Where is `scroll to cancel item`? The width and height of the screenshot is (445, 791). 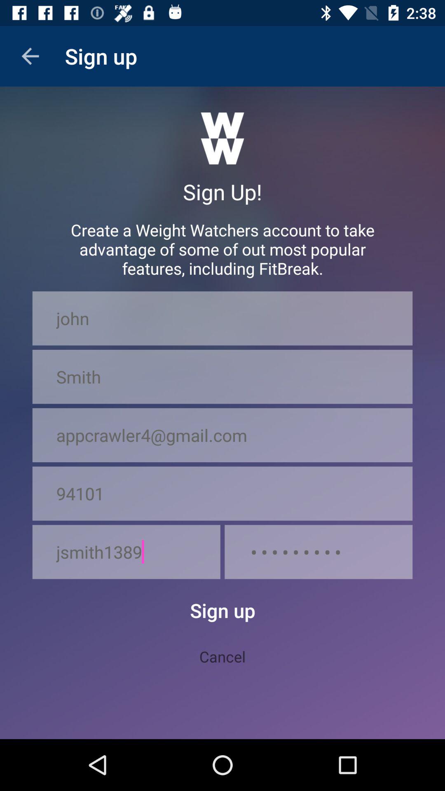 scroll to cancel item is located at coordinates (222, 656).